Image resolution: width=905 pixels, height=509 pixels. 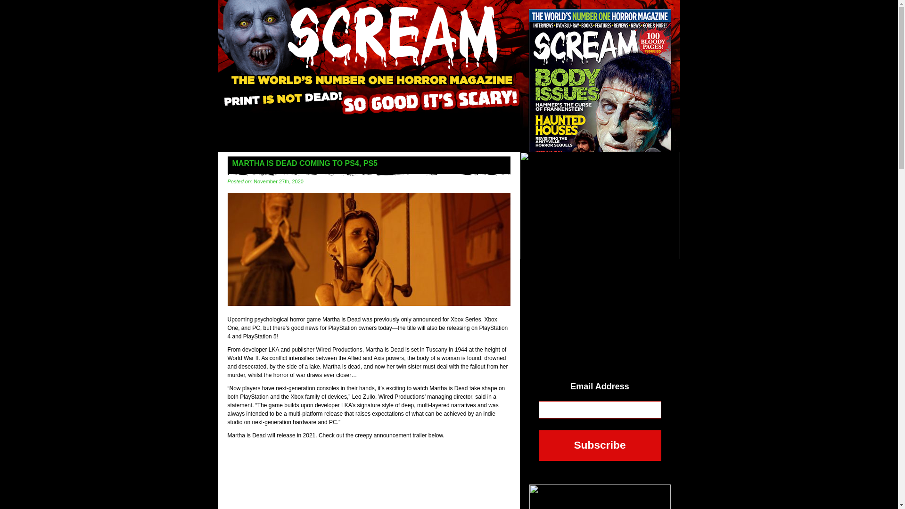 What do you see at coordinates (369, 304) in the screenshot?
I see `MARTHA IS DEAD COMING TO PS4, PS5` at bounding box center [369, 304].